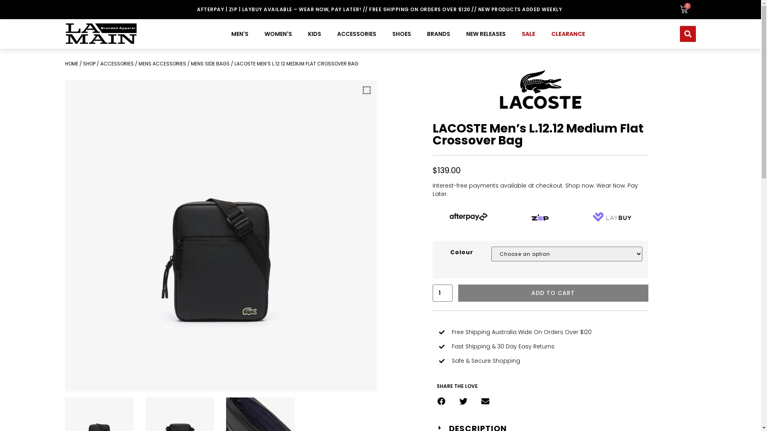  Describe the element at coordinates (89, 64) in the screenshot. I see `SHOP` at that location.